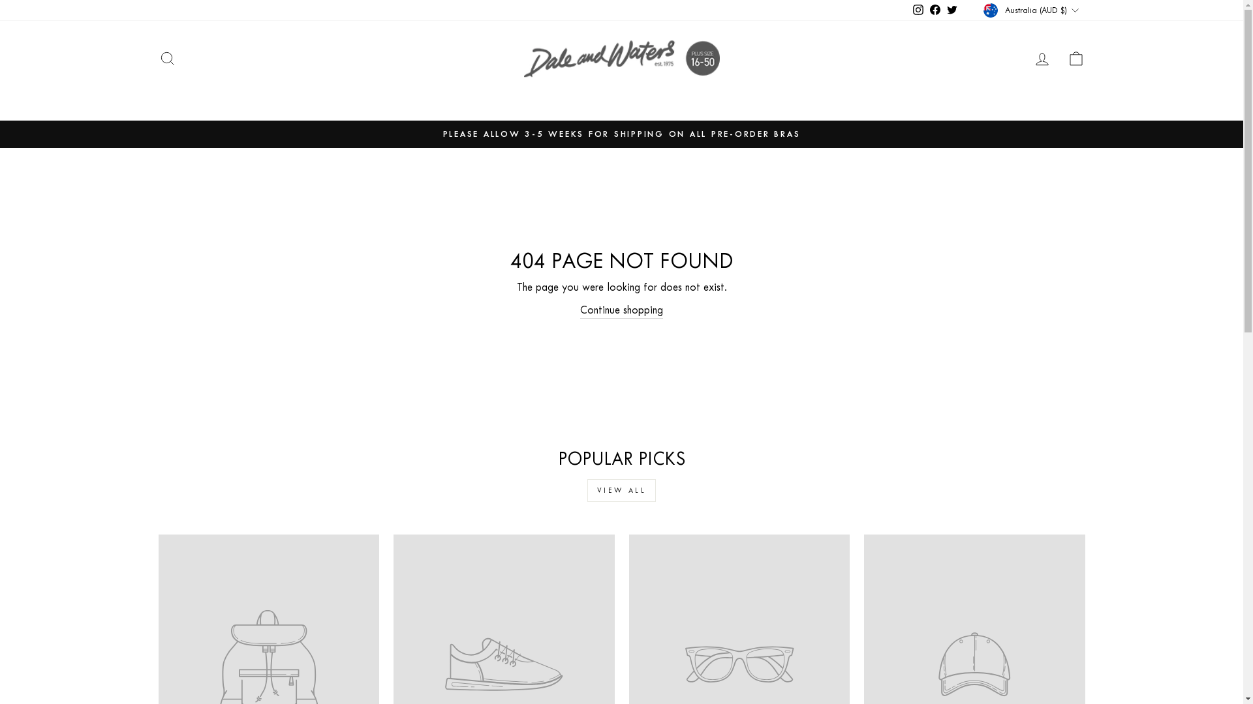 The height and width of the screenshot is (704, 1253). What do you see at coordinates (167, 59) in the screenshot?
I see `ICON-SEARCH
SEARCH` at bounding box center [167, 59].